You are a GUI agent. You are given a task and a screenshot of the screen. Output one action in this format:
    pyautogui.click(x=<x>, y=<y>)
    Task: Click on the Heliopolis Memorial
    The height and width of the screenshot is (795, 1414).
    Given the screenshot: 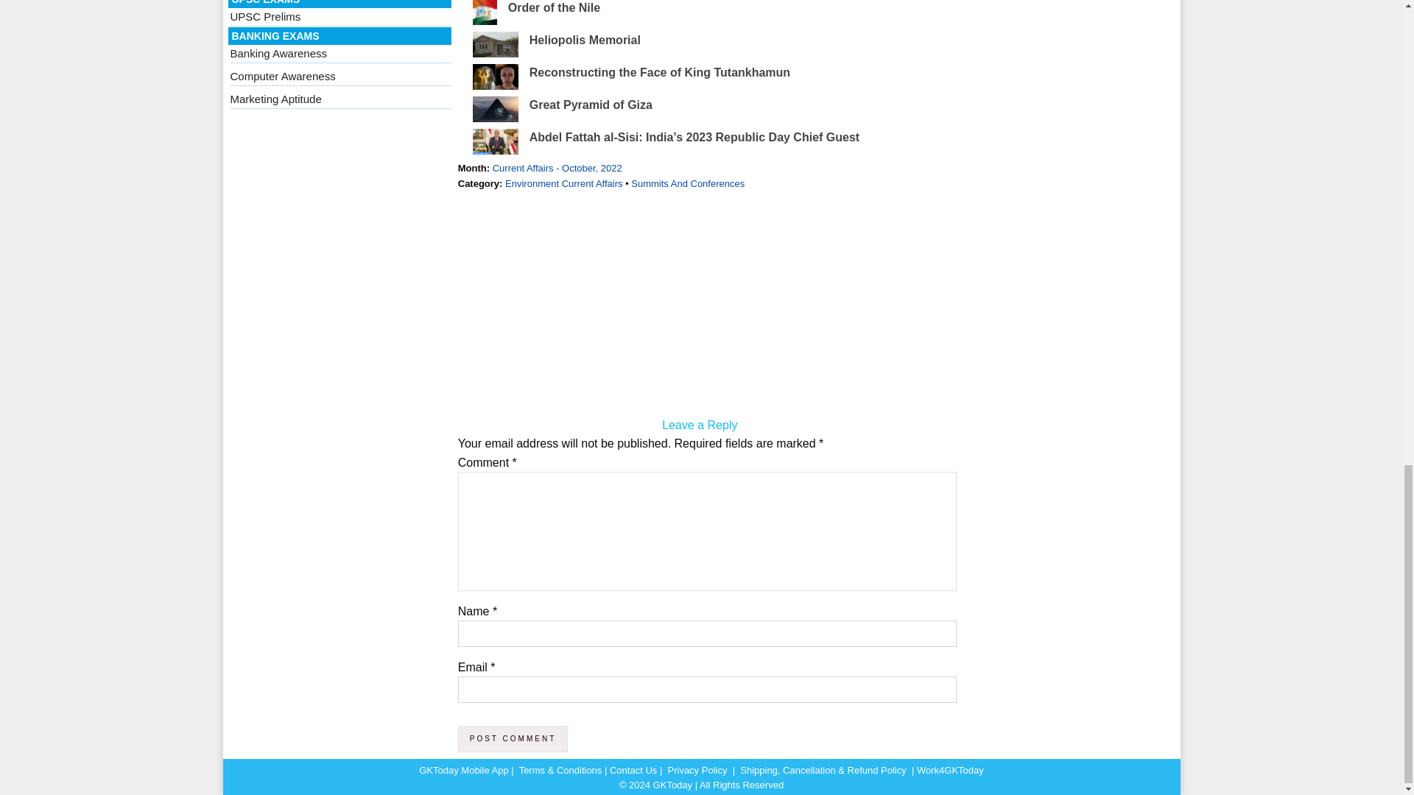 What is the action you would take?
    pyautogui.click(x=585, y=40)
    